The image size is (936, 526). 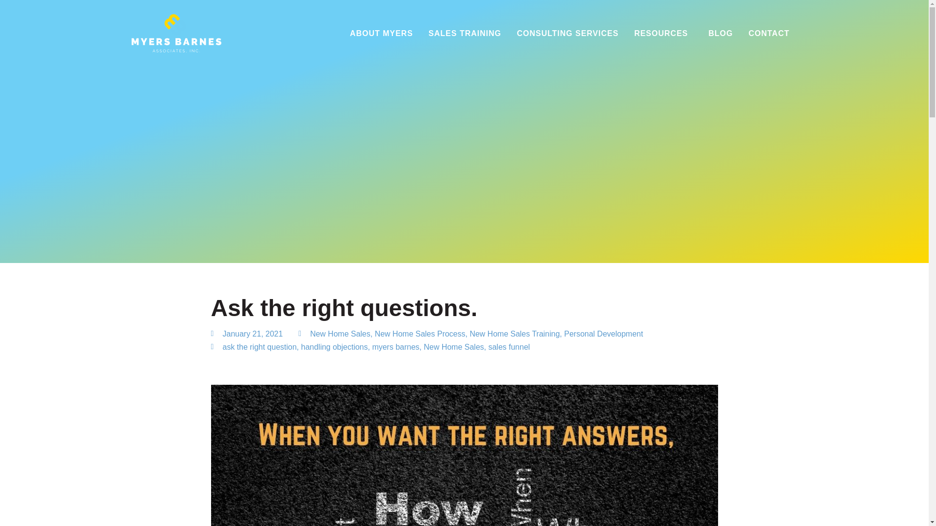 What do you see at coordinates (465, 33) in the screenshot?
I see `SALES TRAINING` at bounding box center [465, 33].